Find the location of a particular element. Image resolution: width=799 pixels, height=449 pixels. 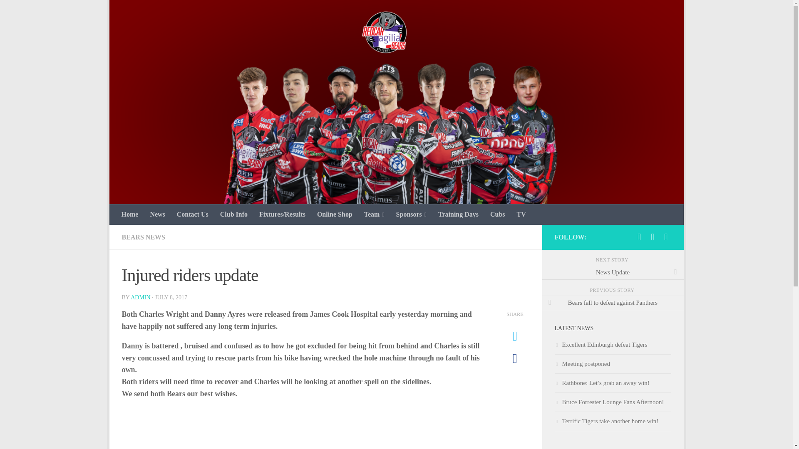

Contact Us is located at coordinates (192, 215).